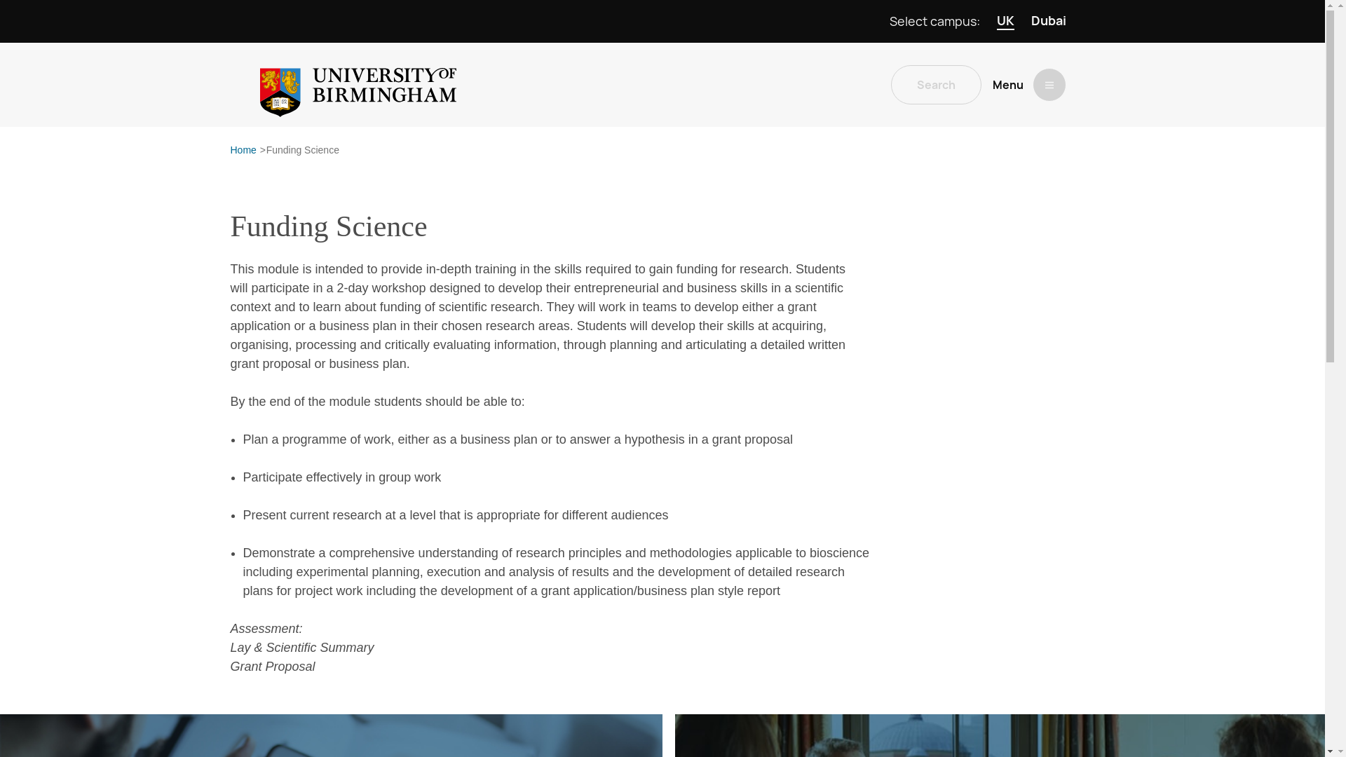  What do you see at coordinates (1048, 21) in the screenshot?
I see `Dubai` at bounding box center [1048, 21].